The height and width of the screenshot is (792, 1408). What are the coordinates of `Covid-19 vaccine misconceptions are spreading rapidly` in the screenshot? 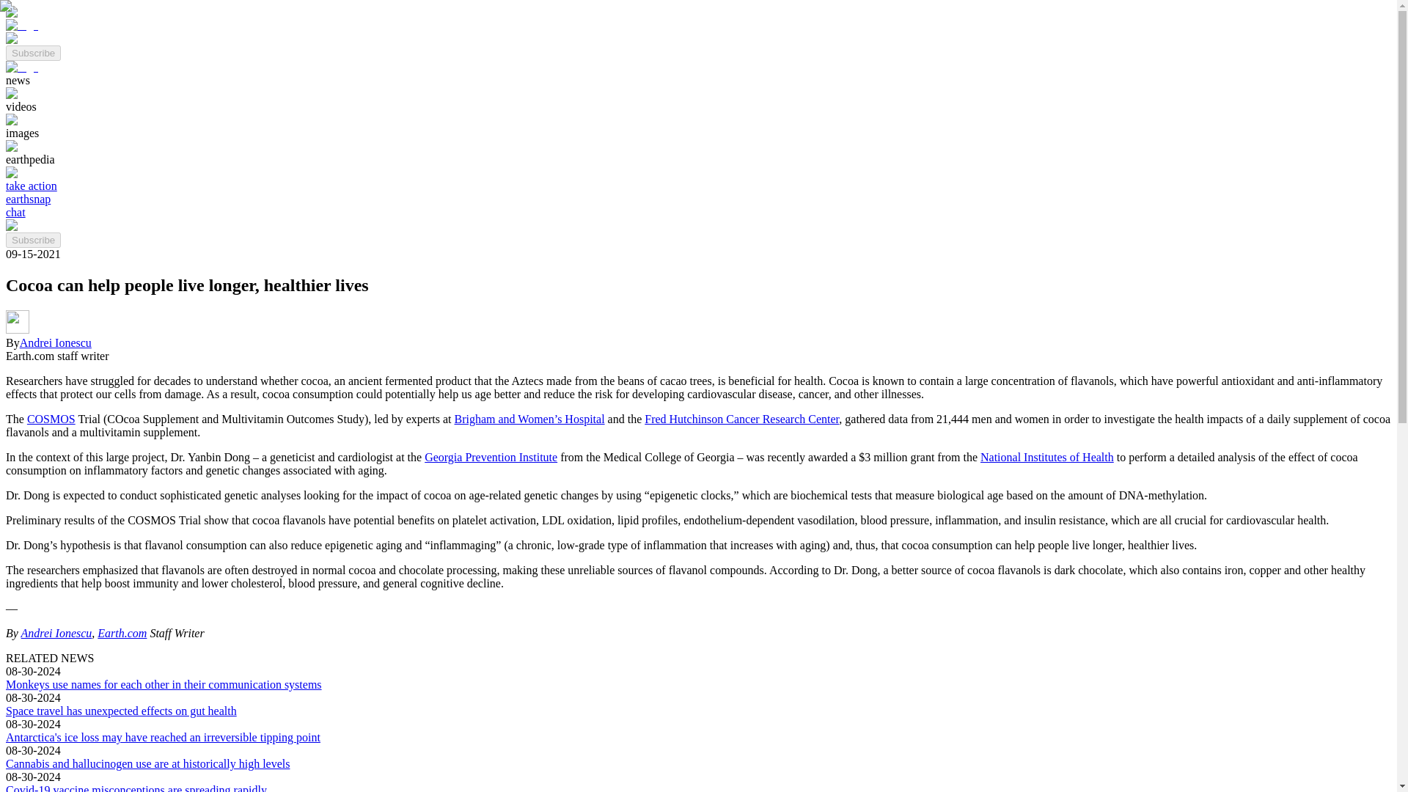 It's located at (136, 788).